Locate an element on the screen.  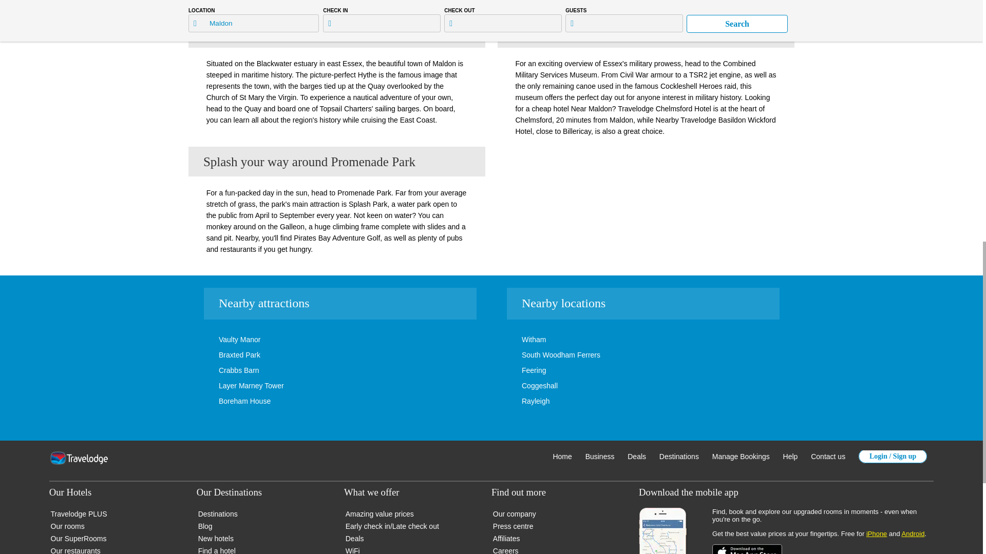
Witham is located at coordinates (519, 340).